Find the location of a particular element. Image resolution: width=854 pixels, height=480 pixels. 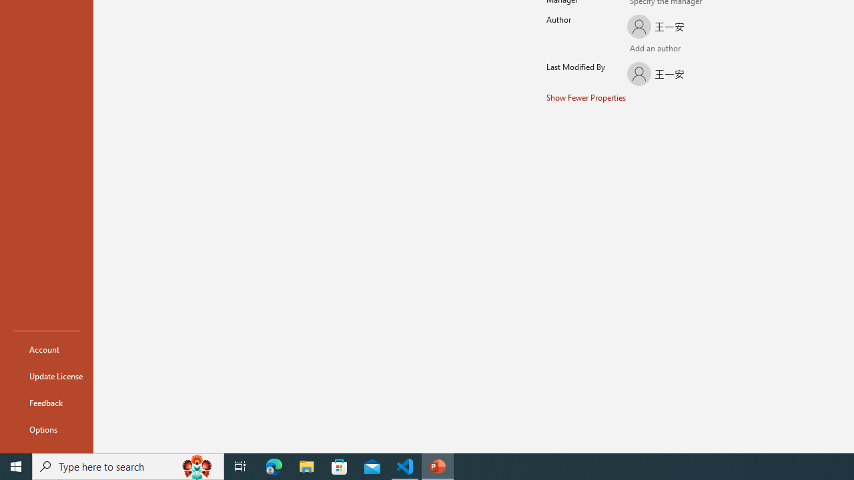

Browse Address Book is located at coordinates (699, 50).